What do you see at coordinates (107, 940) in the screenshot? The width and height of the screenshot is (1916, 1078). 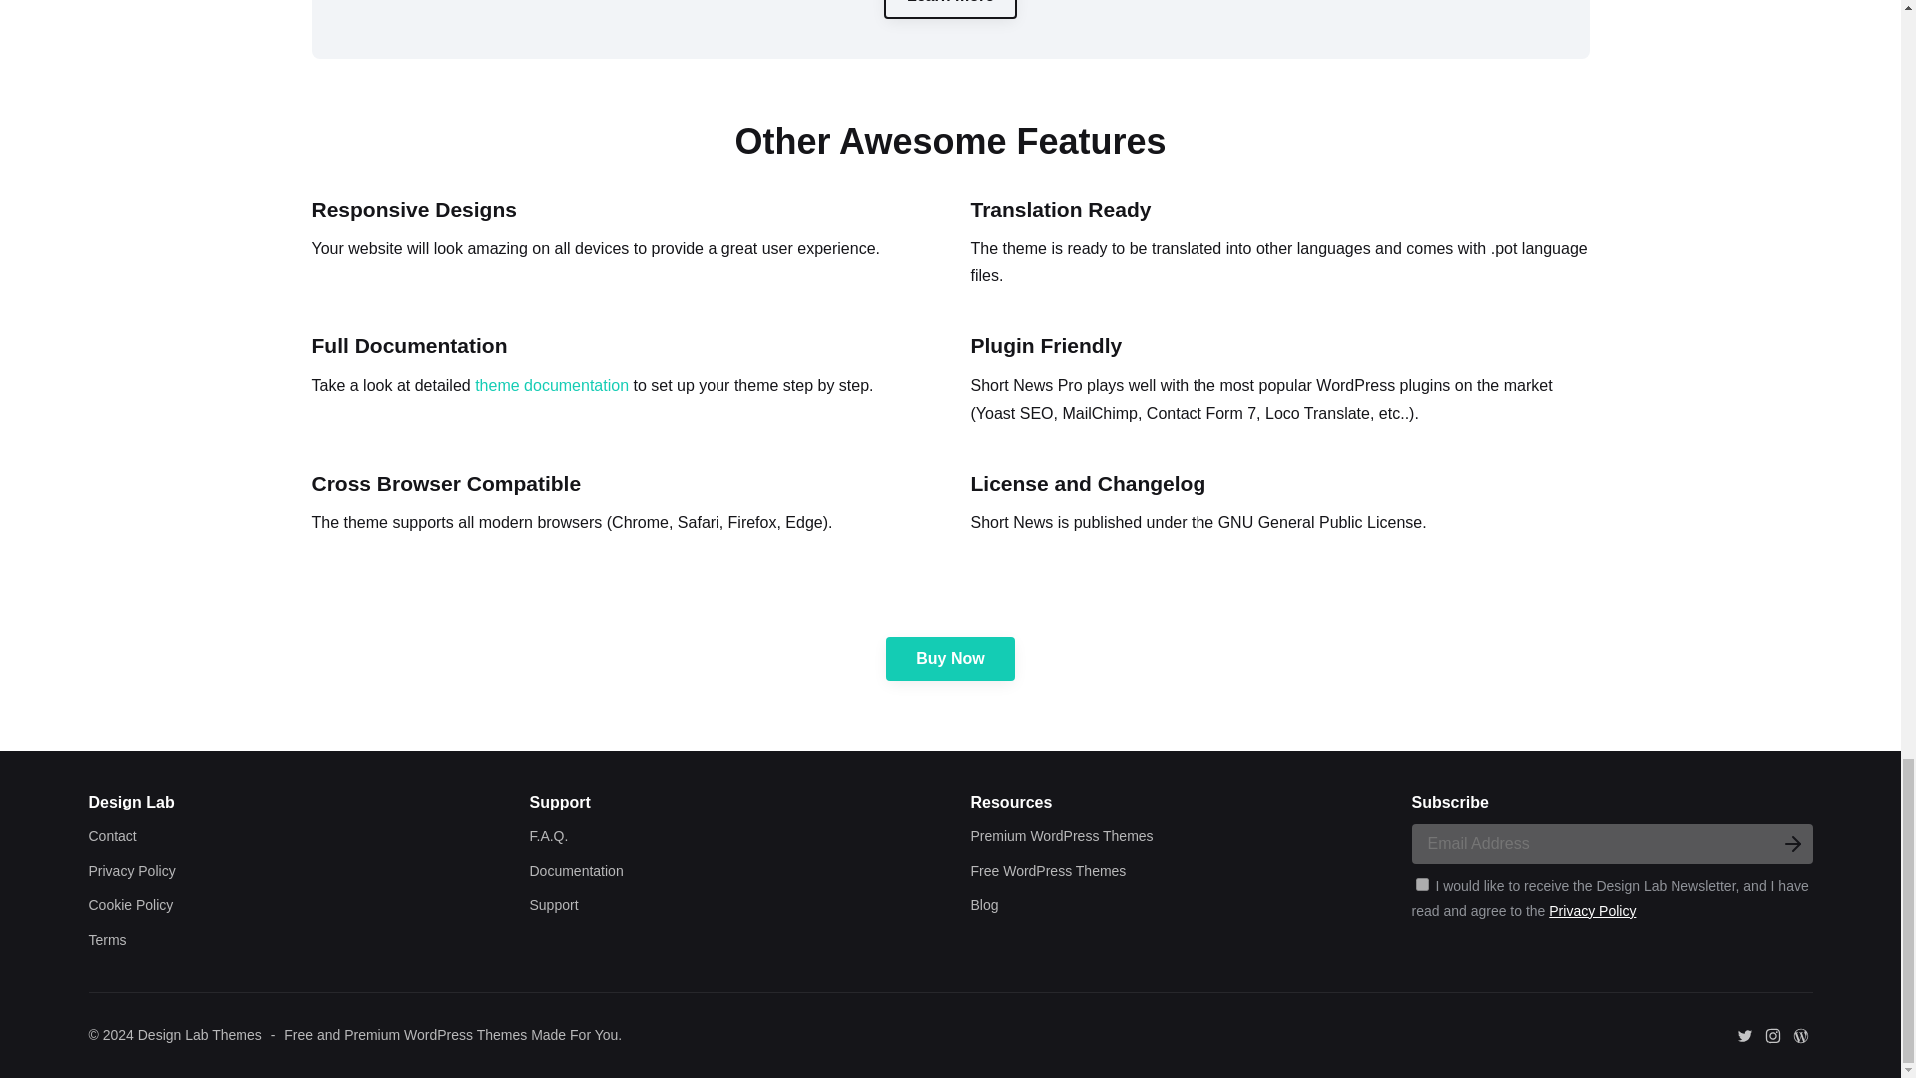 I see `Terms` at bounding box center [107, 940].